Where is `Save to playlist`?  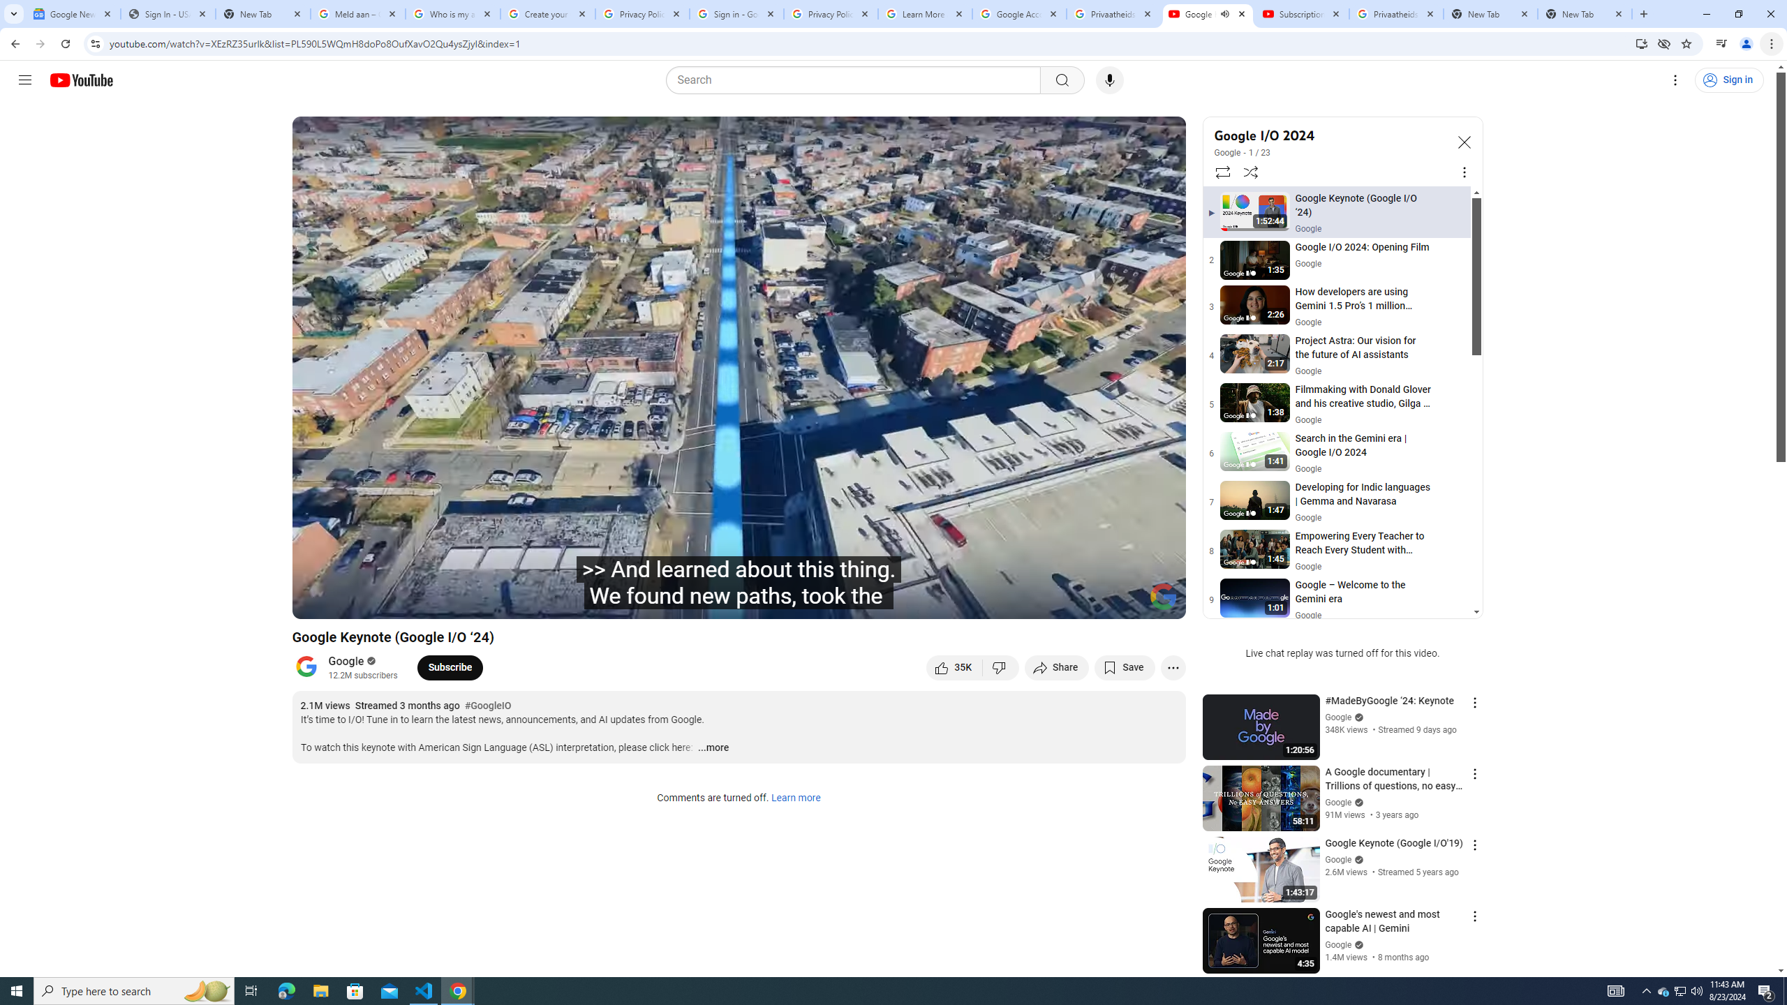 Save to playlist is located at coordinates (1124, 667).